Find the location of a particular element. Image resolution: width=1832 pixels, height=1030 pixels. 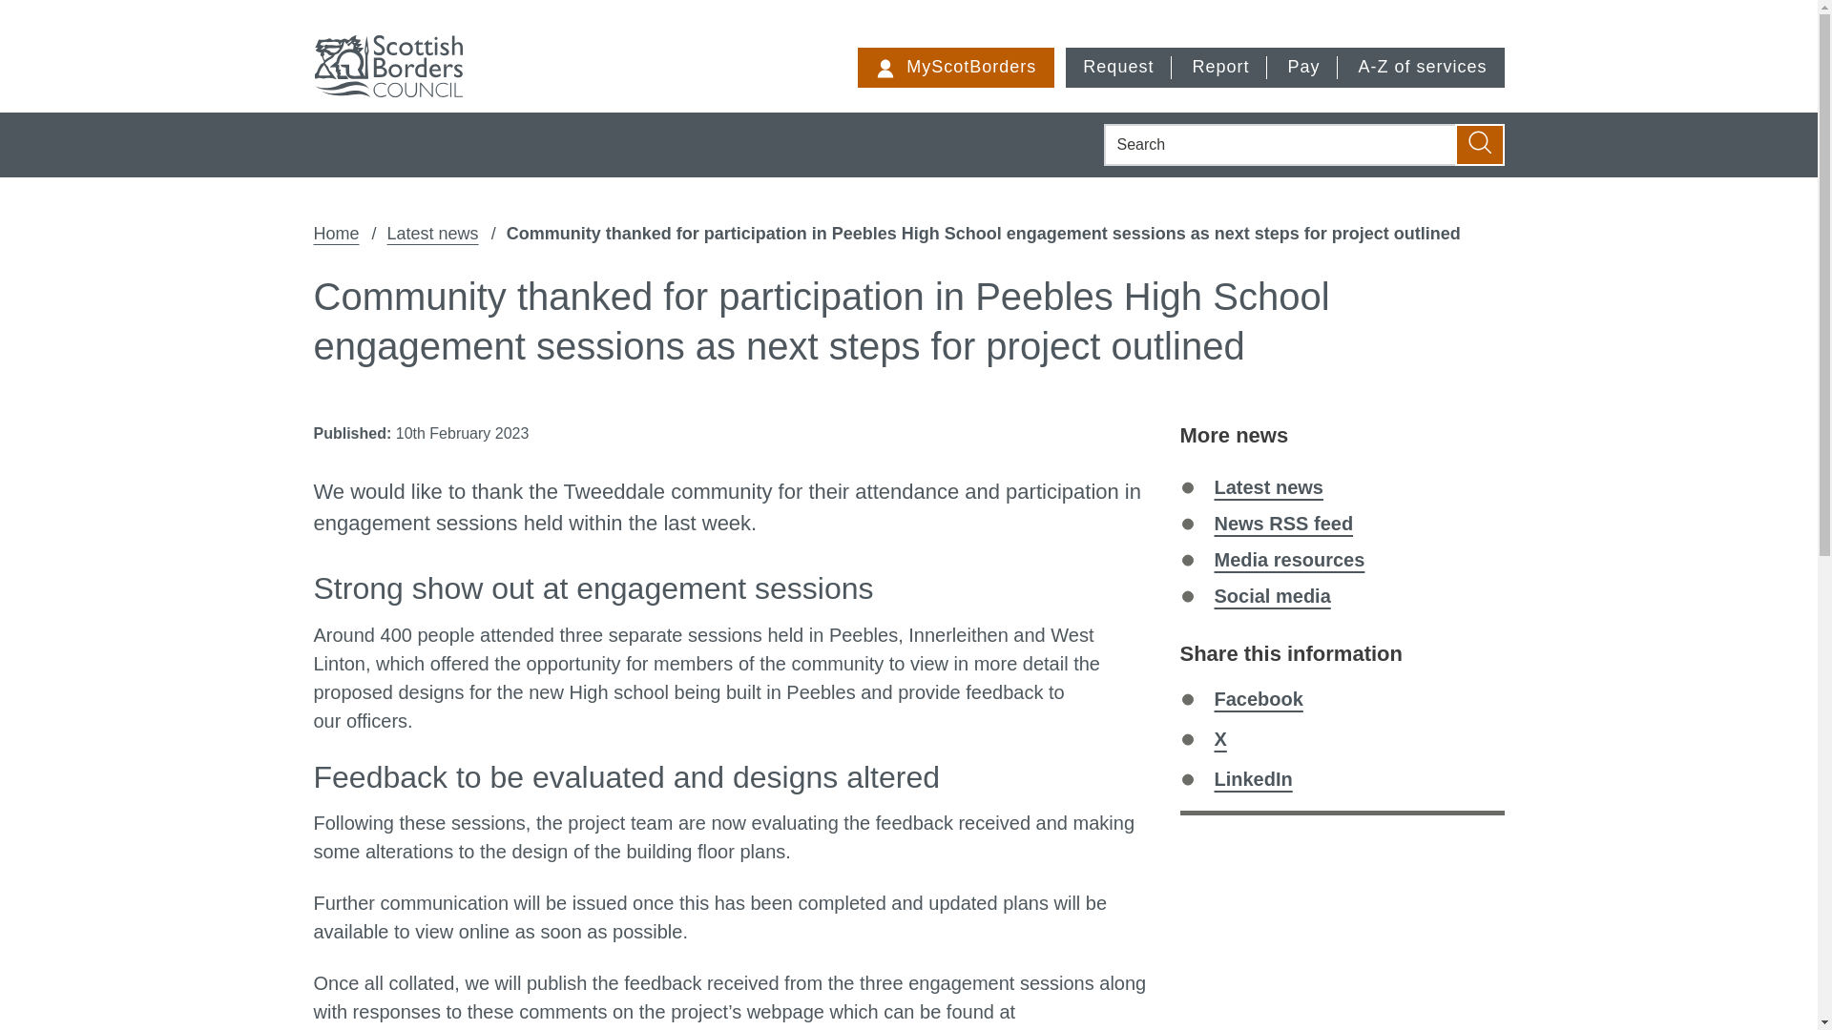

Media resources is located at coordinates (432, 235).